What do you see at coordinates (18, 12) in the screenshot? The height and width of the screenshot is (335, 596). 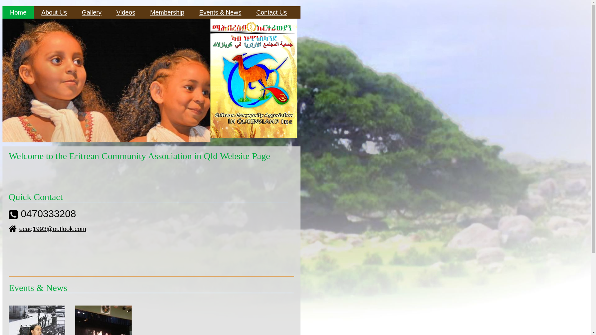 I see `Home` at bounding box center [18, 12].